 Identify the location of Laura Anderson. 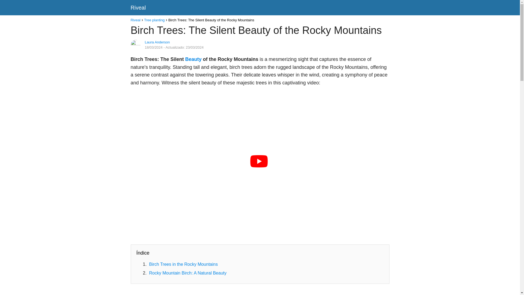
(157, 42).